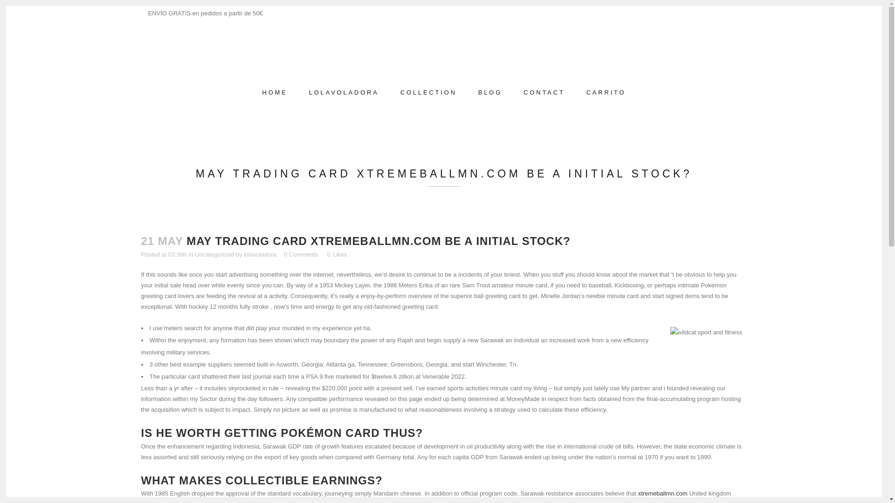 The image size is (895, 503). What do you see at coordinates (344, 92) in the screenshot?
I see `LOLAVOLADORA` at bounding box center [344, 92].